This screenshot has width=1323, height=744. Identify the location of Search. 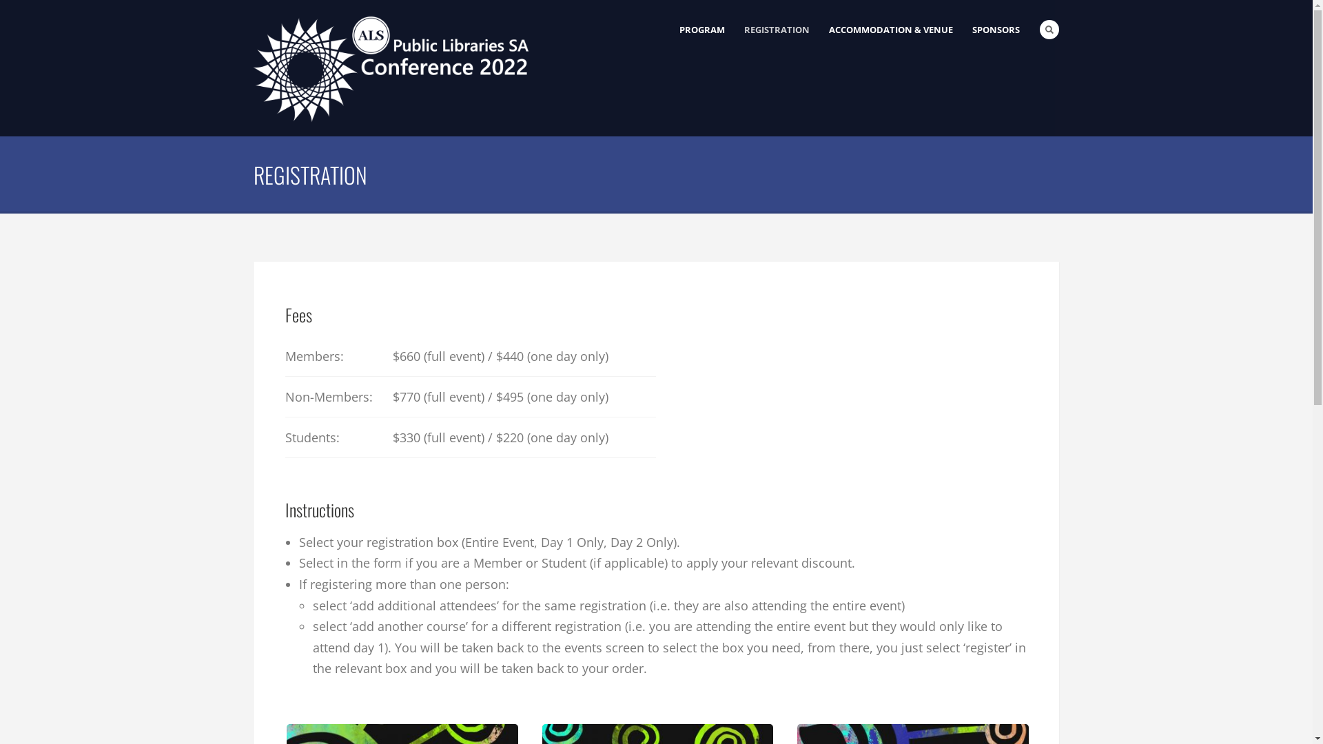
(1049, 30).